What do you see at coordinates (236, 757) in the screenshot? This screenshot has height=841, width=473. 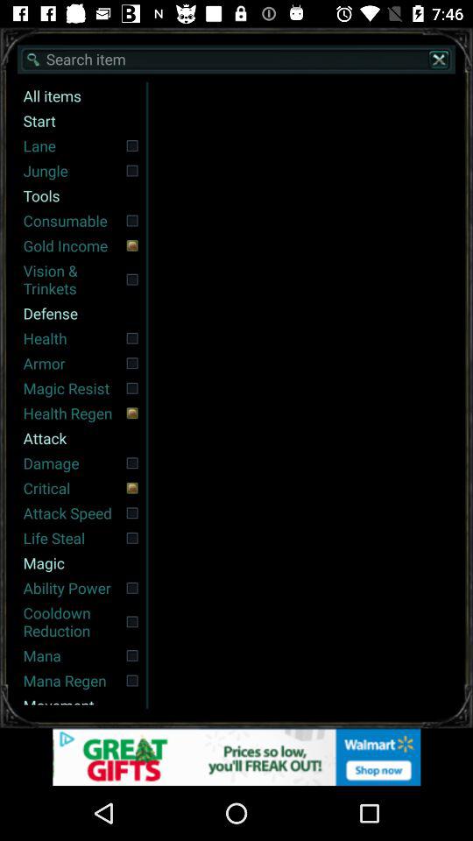 I see `open the advertisement` at bounding box center [236, 757].